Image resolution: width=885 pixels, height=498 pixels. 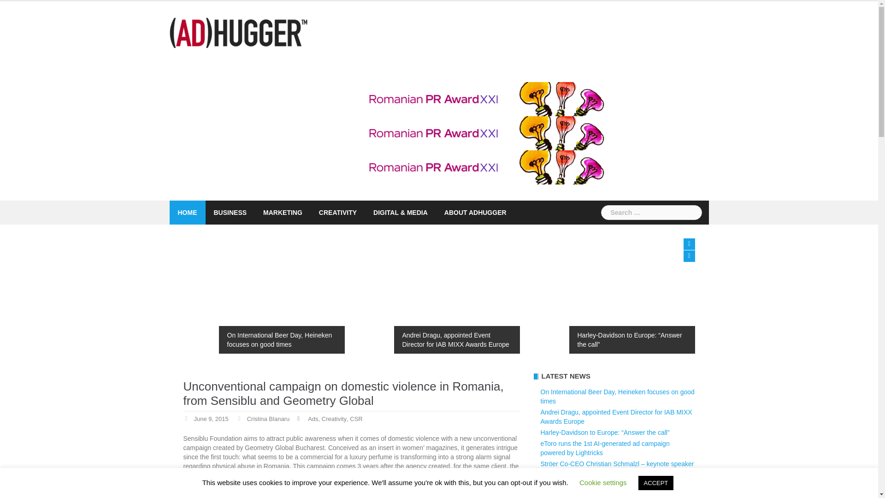 What do you see at coordinates (337, 213) in the screenshot?
I see `CREATIVITY` at bounding box center [337, 213].